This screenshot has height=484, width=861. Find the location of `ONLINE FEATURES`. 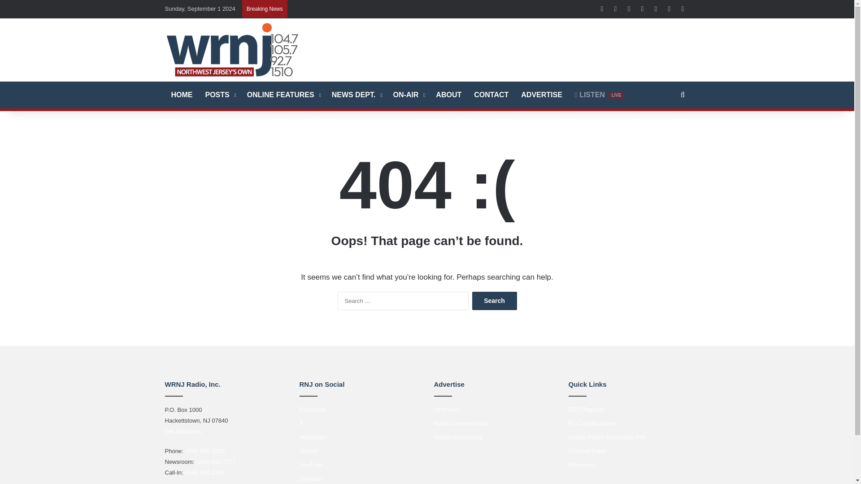

ONLINE FEATURES is located at coordinates (283, 95).